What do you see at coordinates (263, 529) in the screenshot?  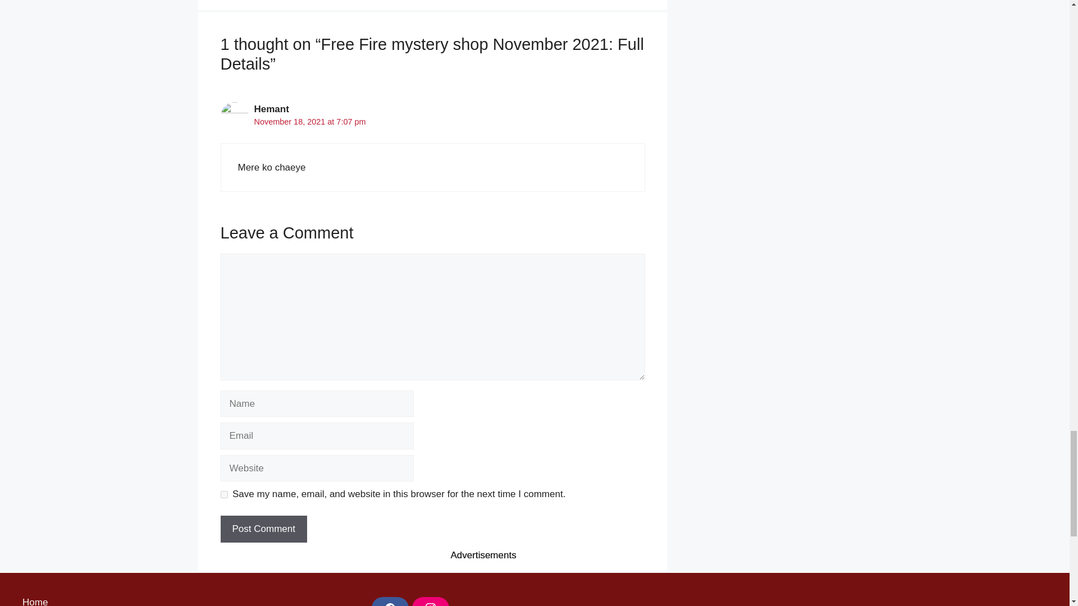 I see `Post Comment` at bounding box center [263, 529].